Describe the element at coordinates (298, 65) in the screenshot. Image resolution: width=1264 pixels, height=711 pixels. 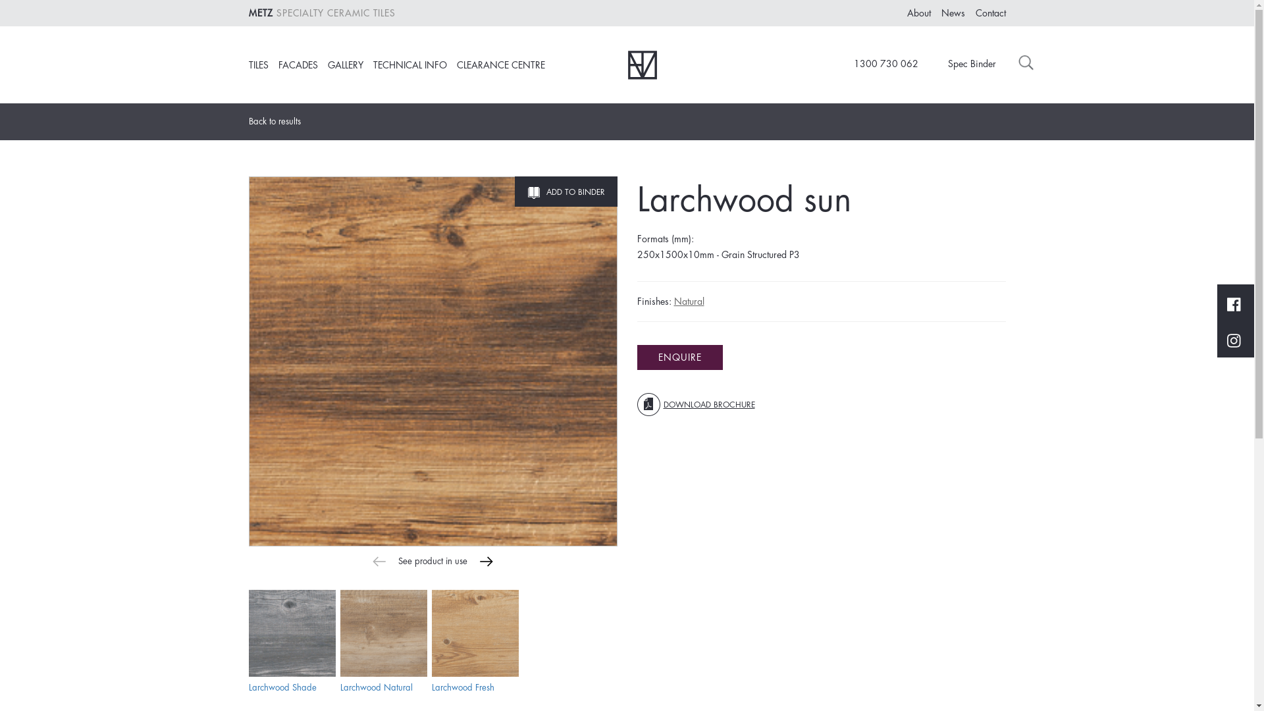
I see `FACADES` at that location.